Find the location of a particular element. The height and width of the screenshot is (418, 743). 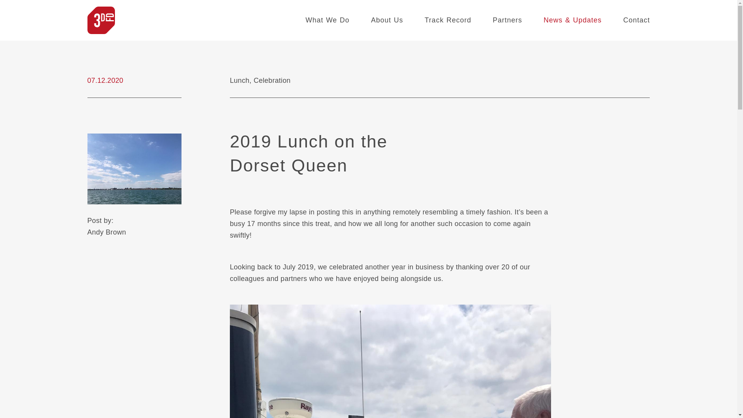

Partners is located at coordinates (507, 20).